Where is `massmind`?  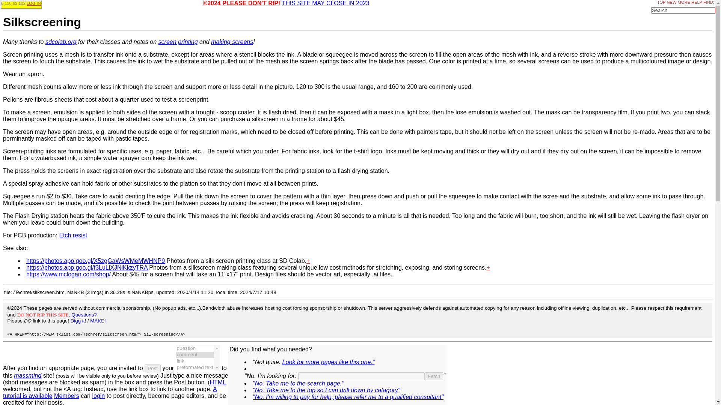
massmind is located at coordinates (27, 375).